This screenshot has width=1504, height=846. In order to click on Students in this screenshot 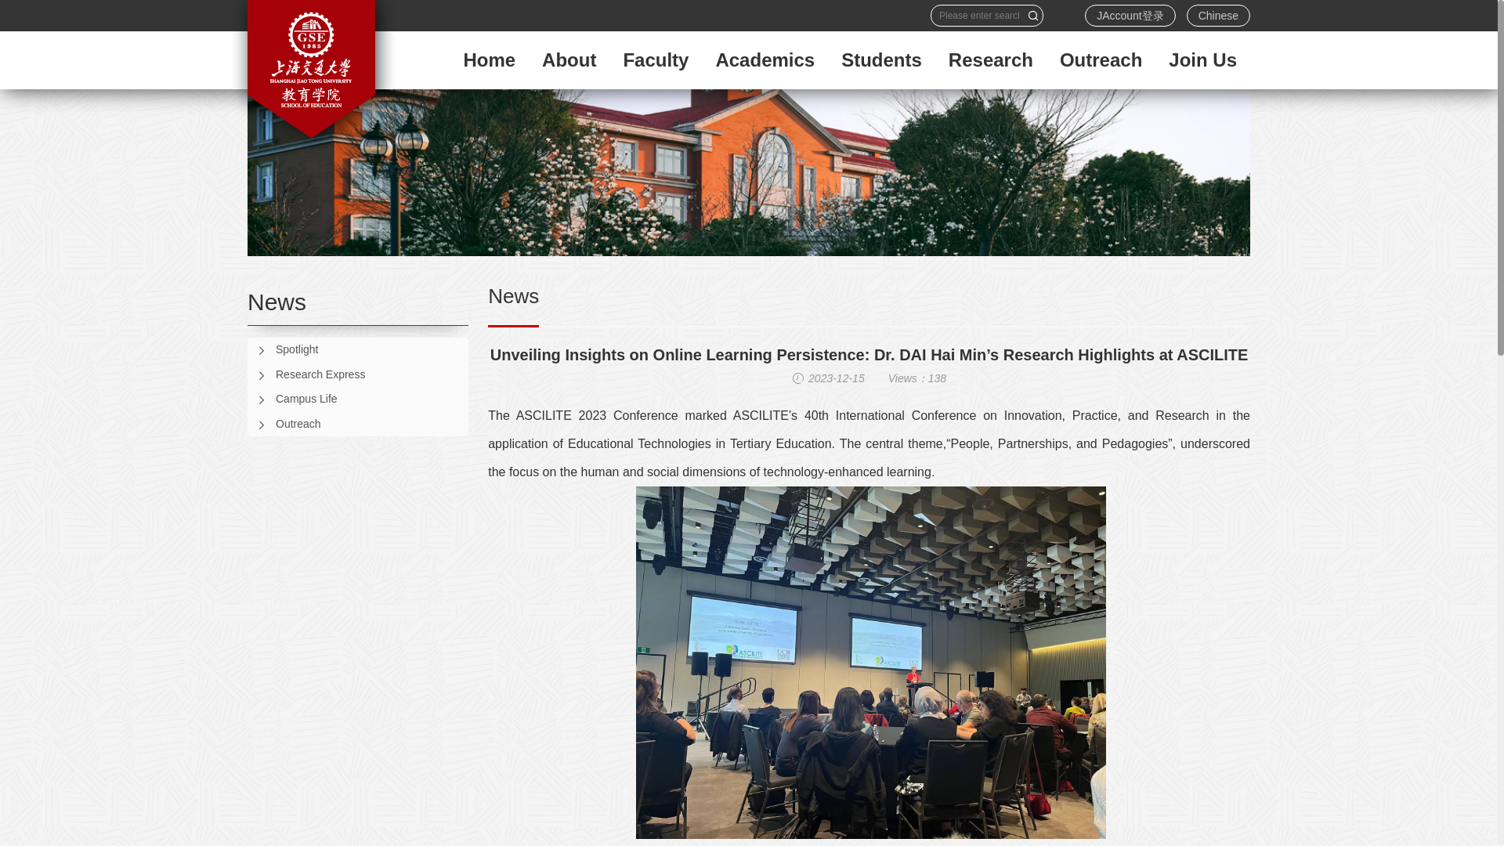, I will do `click(882, 60)`.